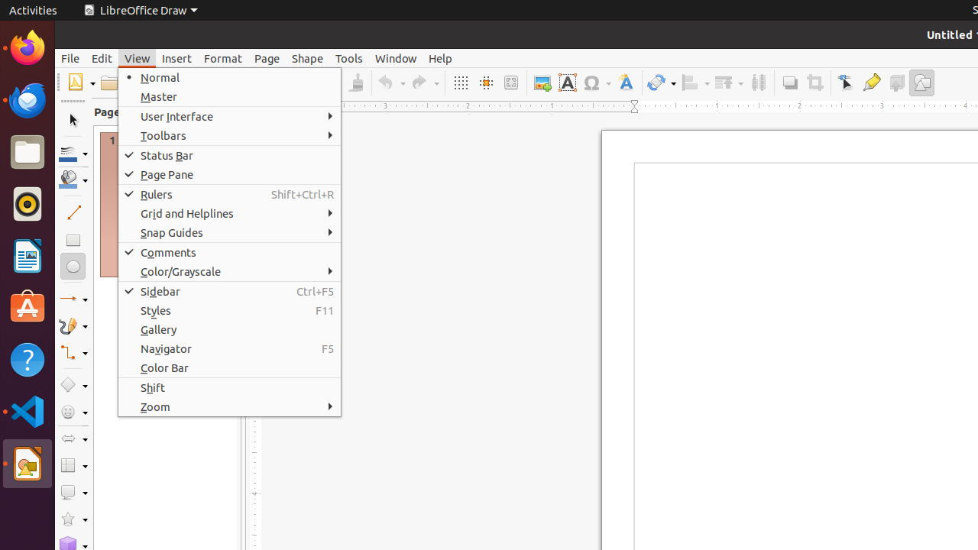 The width and height of the screenshot is (978, 550). What do you see at coordinates (510, 82) in the screenshot?
I see `Zoom & Pan` at bounding box center [510, 82].